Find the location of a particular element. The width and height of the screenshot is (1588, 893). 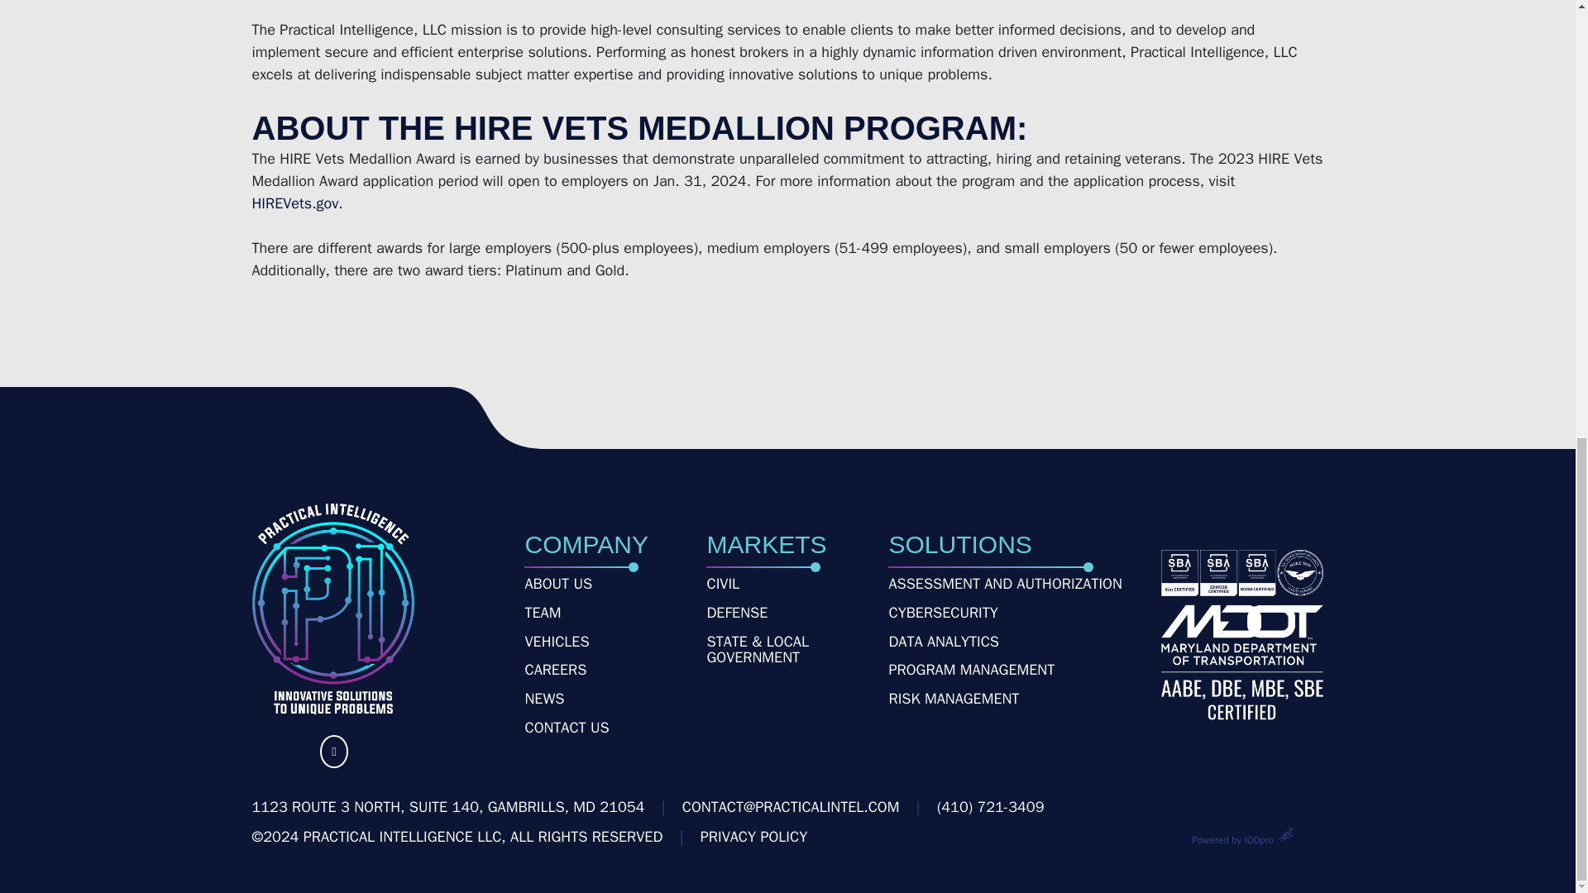

CAREERS is located at coordinates (554, 670).